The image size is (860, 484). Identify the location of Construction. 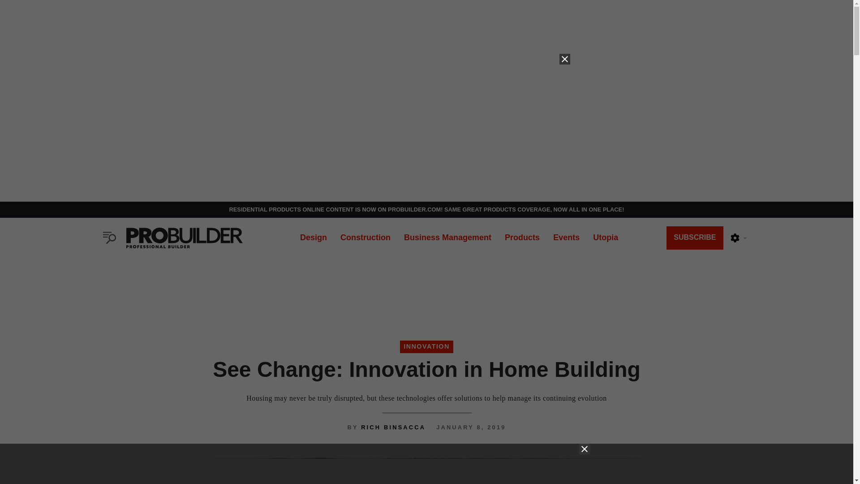
(365, 238).